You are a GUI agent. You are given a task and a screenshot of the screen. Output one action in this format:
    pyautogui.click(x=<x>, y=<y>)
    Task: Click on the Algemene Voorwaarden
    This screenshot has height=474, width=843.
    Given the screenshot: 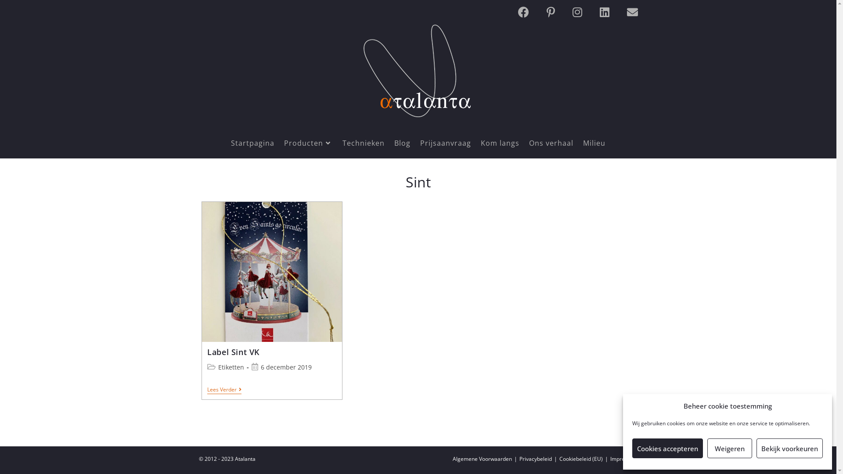 What is the action you would take?
    pyautogui.click(x=482, y=459)
    